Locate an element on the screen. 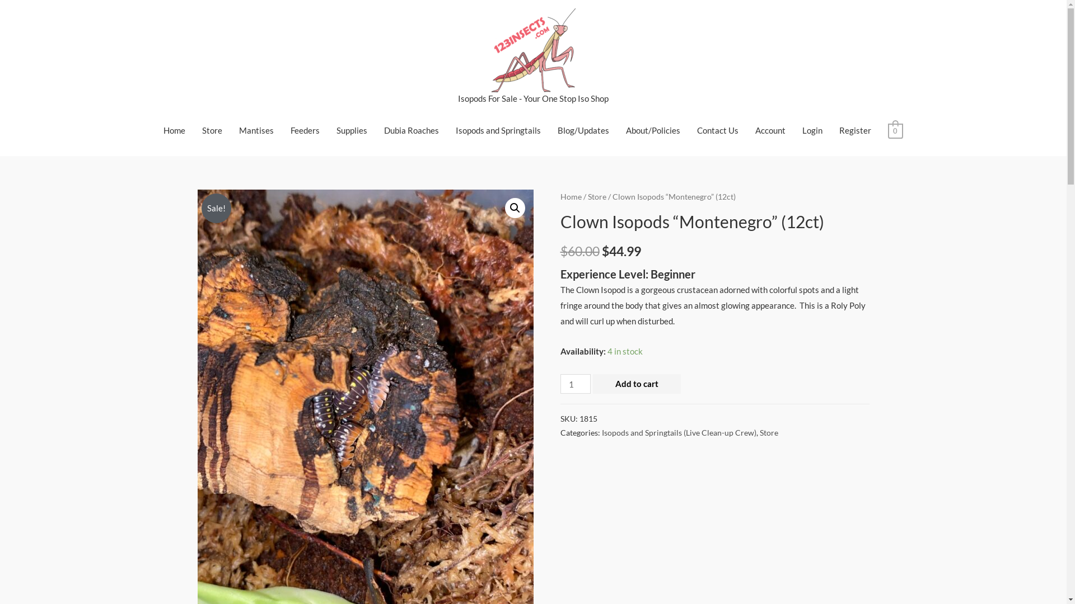 This screenshot has height=604, width=1075. Store is located at coordinates (597, 196).